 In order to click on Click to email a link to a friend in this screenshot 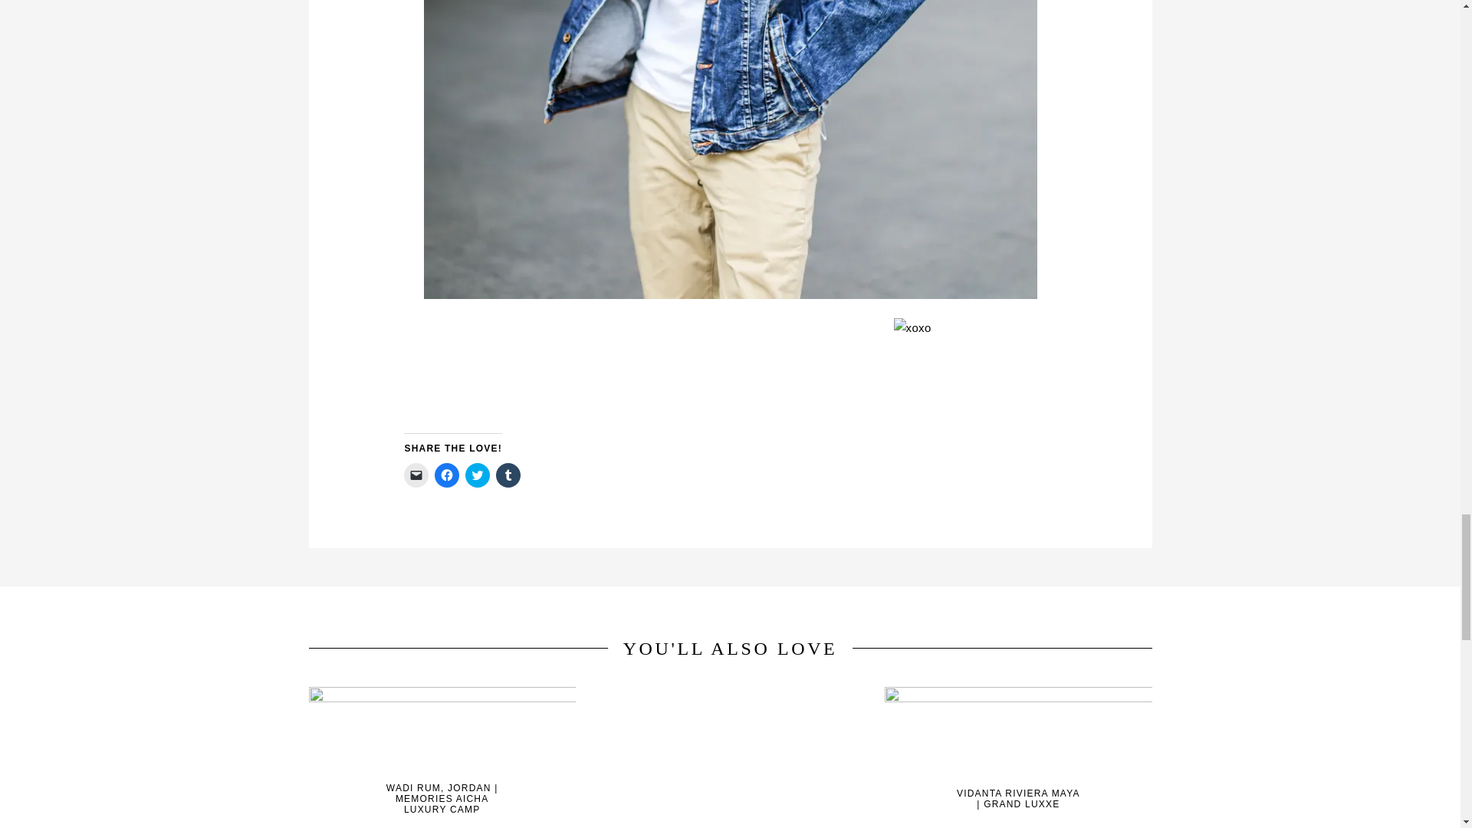, I will do `click(416, 475)`.